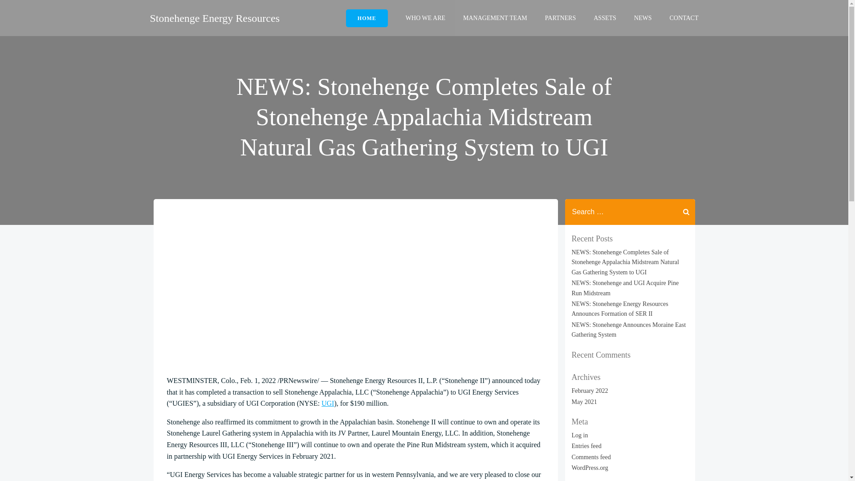  Describe the element at coordinates (580, 435) in the screenshot. I see `Log in` at that location.